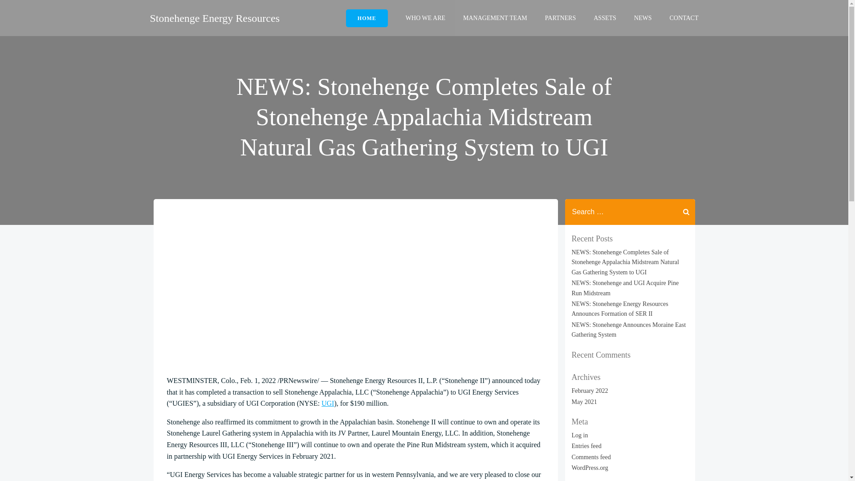  Describe the element at coordinates (580, 435) in the screenshot. I see `Log in` at that location.